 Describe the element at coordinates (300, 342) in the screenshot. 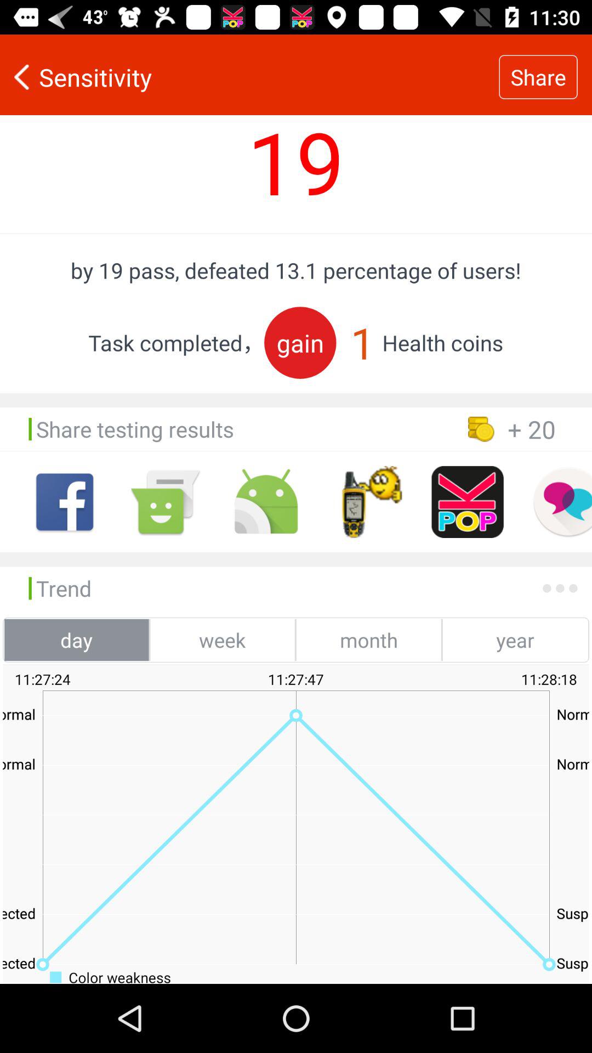

I see `choose the gain` at that location.